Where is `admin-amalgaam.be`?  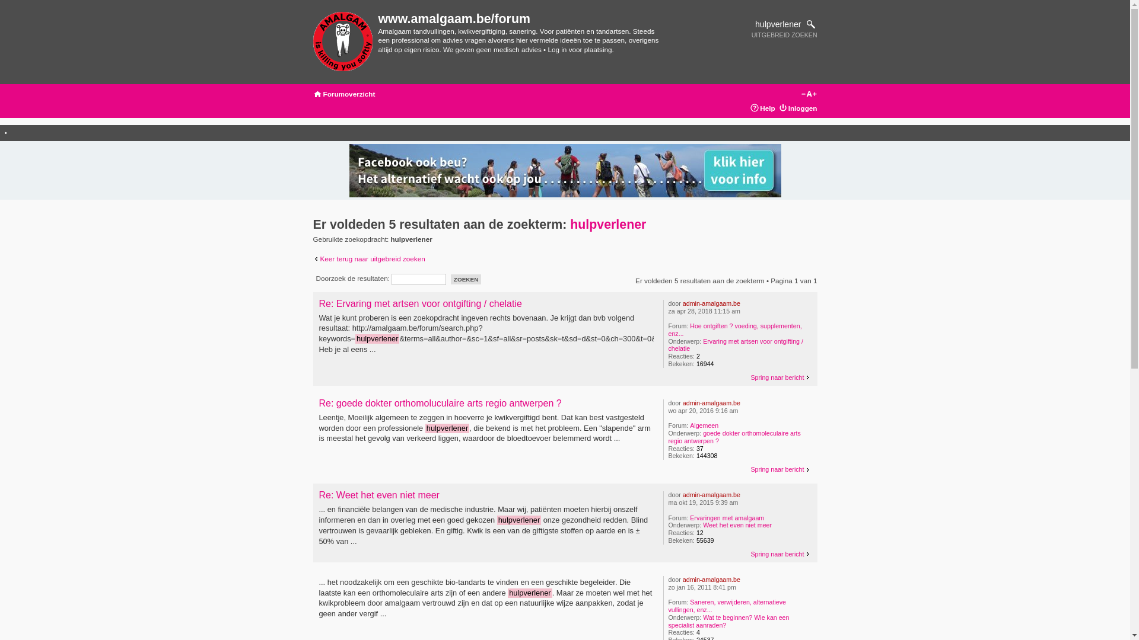 admin-amalgaam.be is located at coordinates (712, 403).